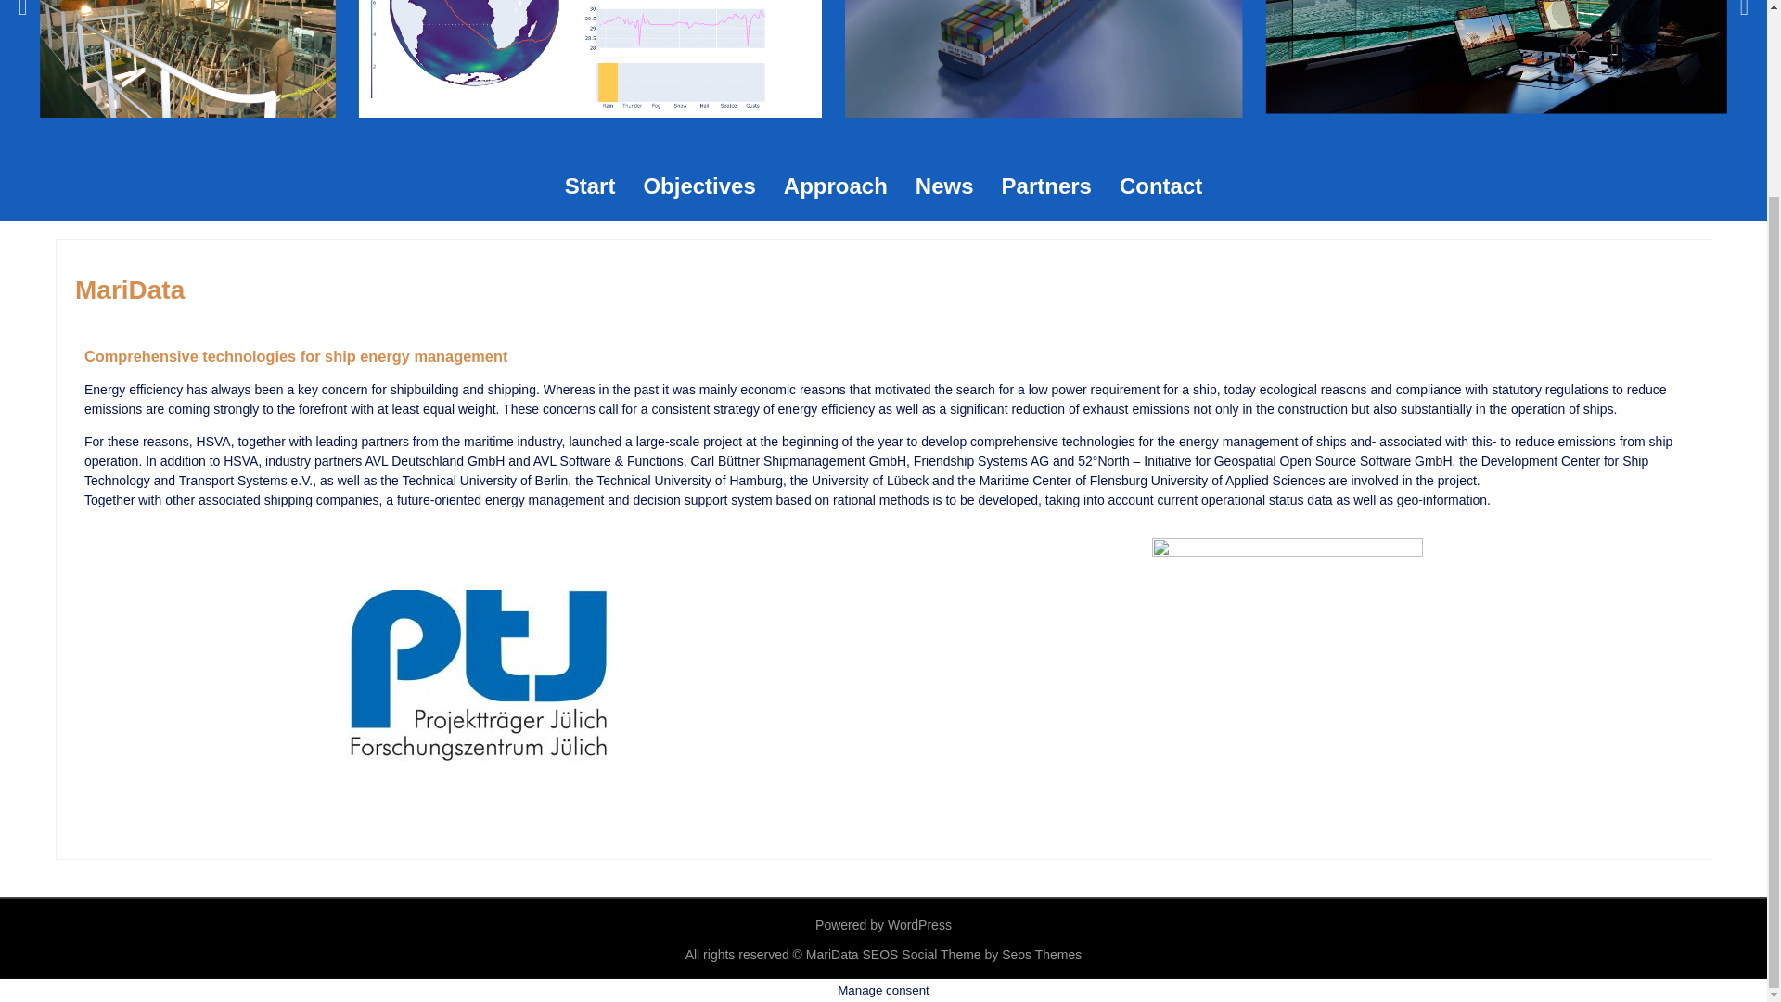  Describe the element at coordinates (590, 186) in the screenshot. I see `Start` at that location.